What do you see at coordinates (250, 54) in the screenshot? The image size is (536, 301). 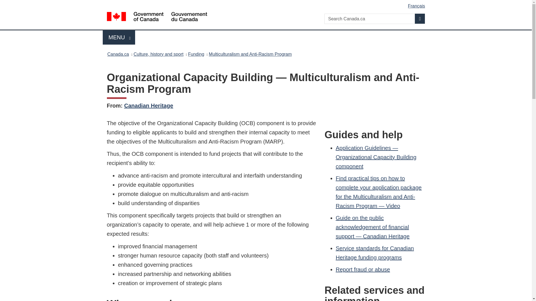 I see `Multiculturalism and Anti-Racism Program` at bounding box center [250, 54].